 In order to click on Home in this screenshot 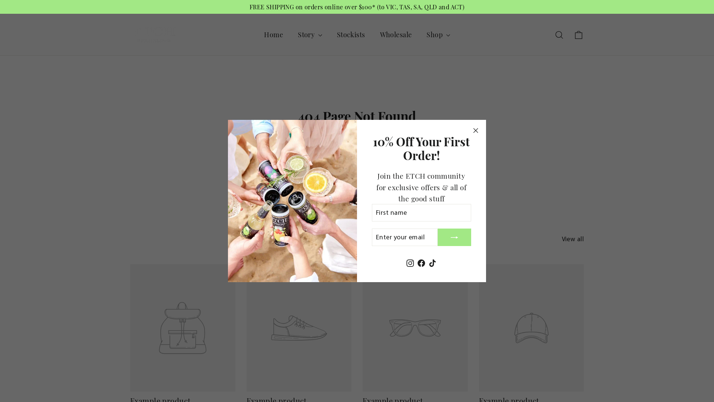, I will do `click(274, 35)`.